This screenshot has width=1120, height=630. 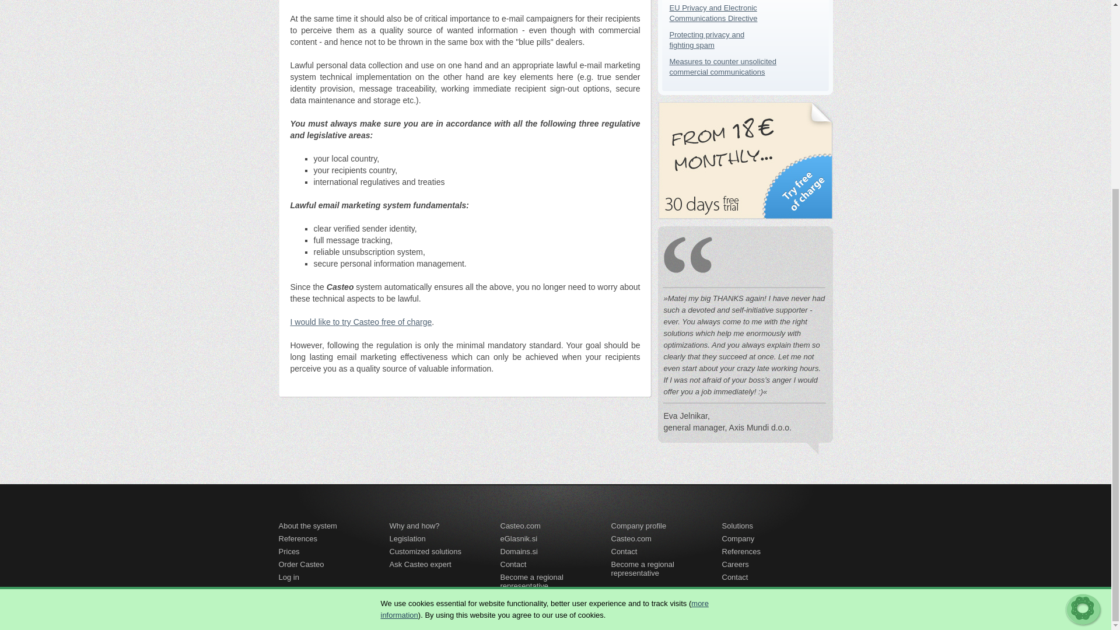 What do you see at coordinates (624, 554) in the screenshot?
I see `Careers` at bounding box center [624, 554].